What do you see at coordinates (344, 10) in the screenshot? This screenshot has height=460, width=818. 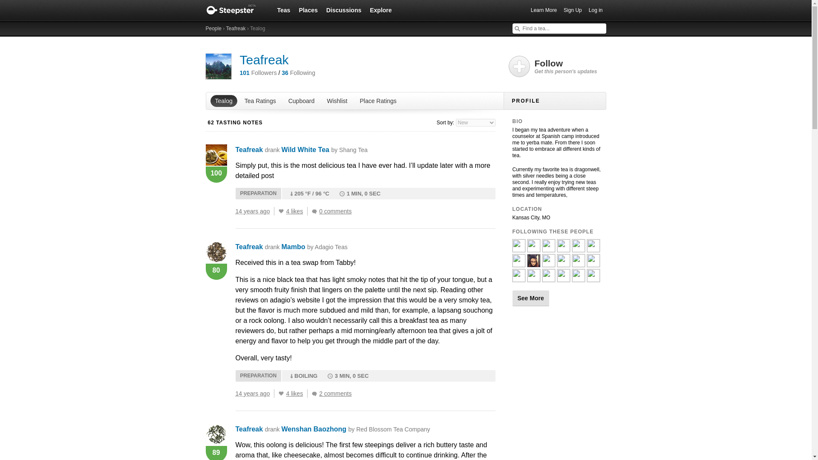 I see `Discussions` at bounding box center [344, 10].